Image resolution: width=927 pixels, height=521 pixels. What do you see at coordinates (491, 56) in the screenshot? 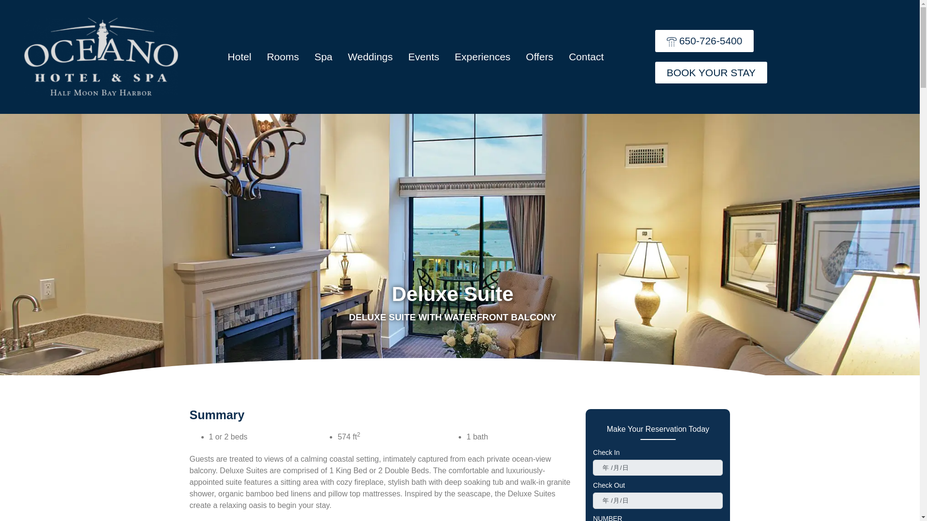
I see `BOOK YOUR STAY` at bounding box center [491, 56].